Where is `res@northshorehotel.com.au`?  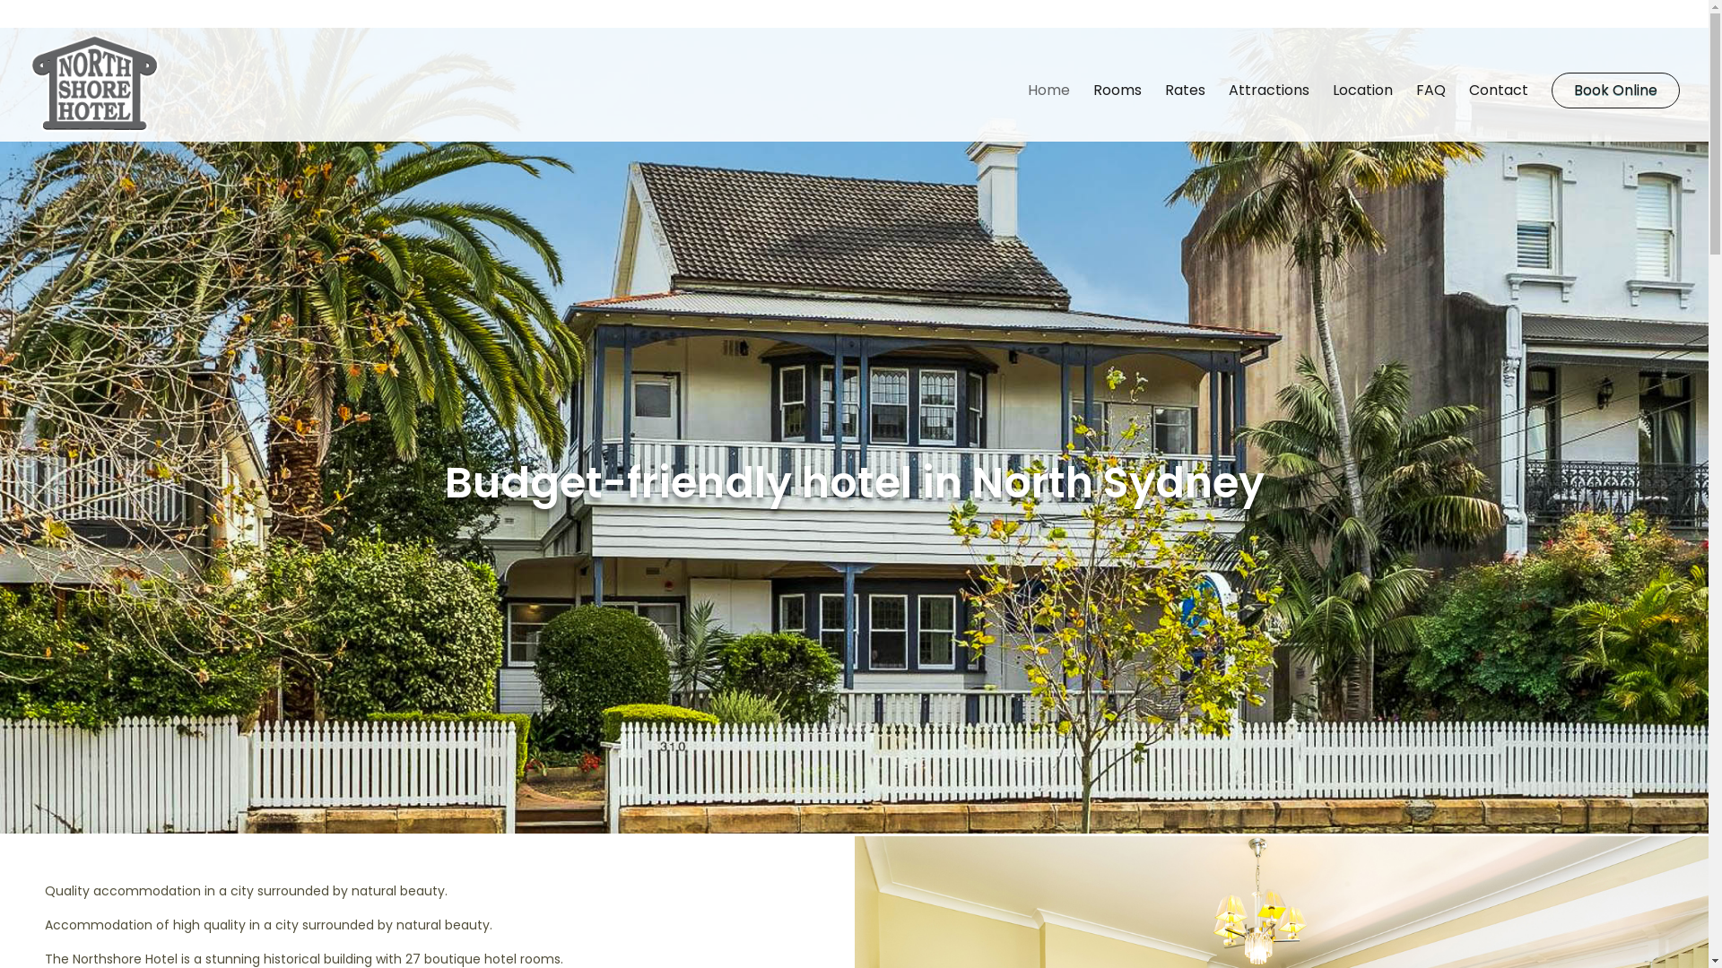 res@northshorehotel.com.au is located at coordinates (449, 14).